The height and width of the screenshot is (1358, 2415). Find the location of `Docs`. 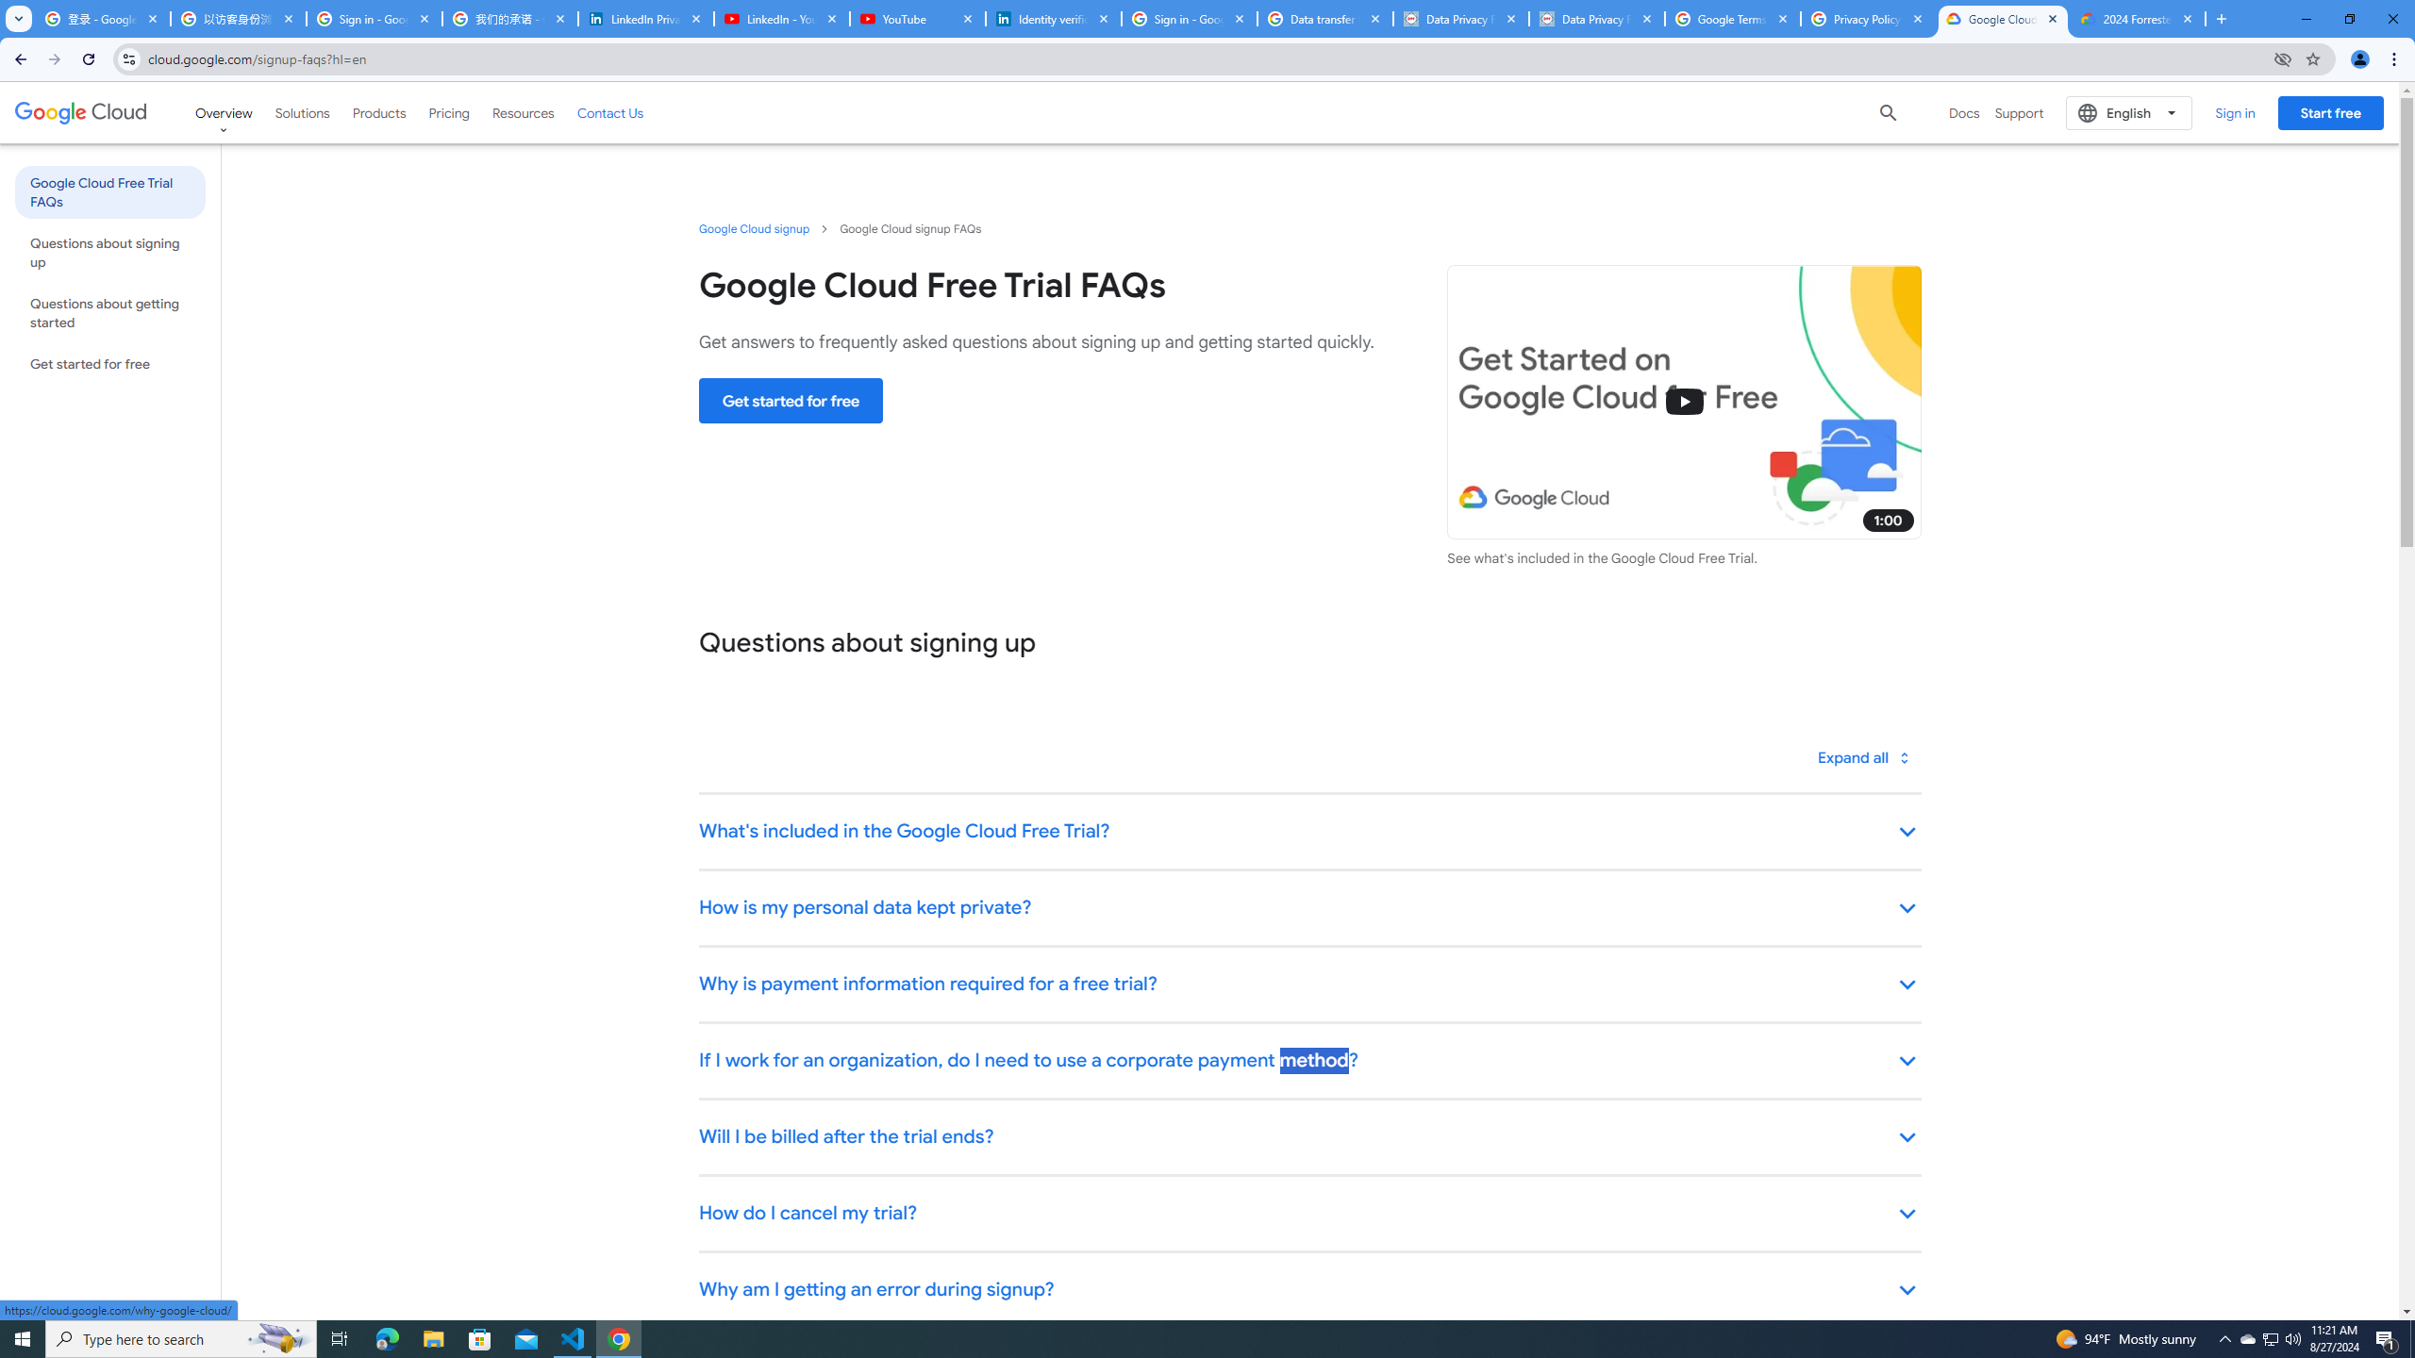

Docs is located at coordinates (1964, 113).